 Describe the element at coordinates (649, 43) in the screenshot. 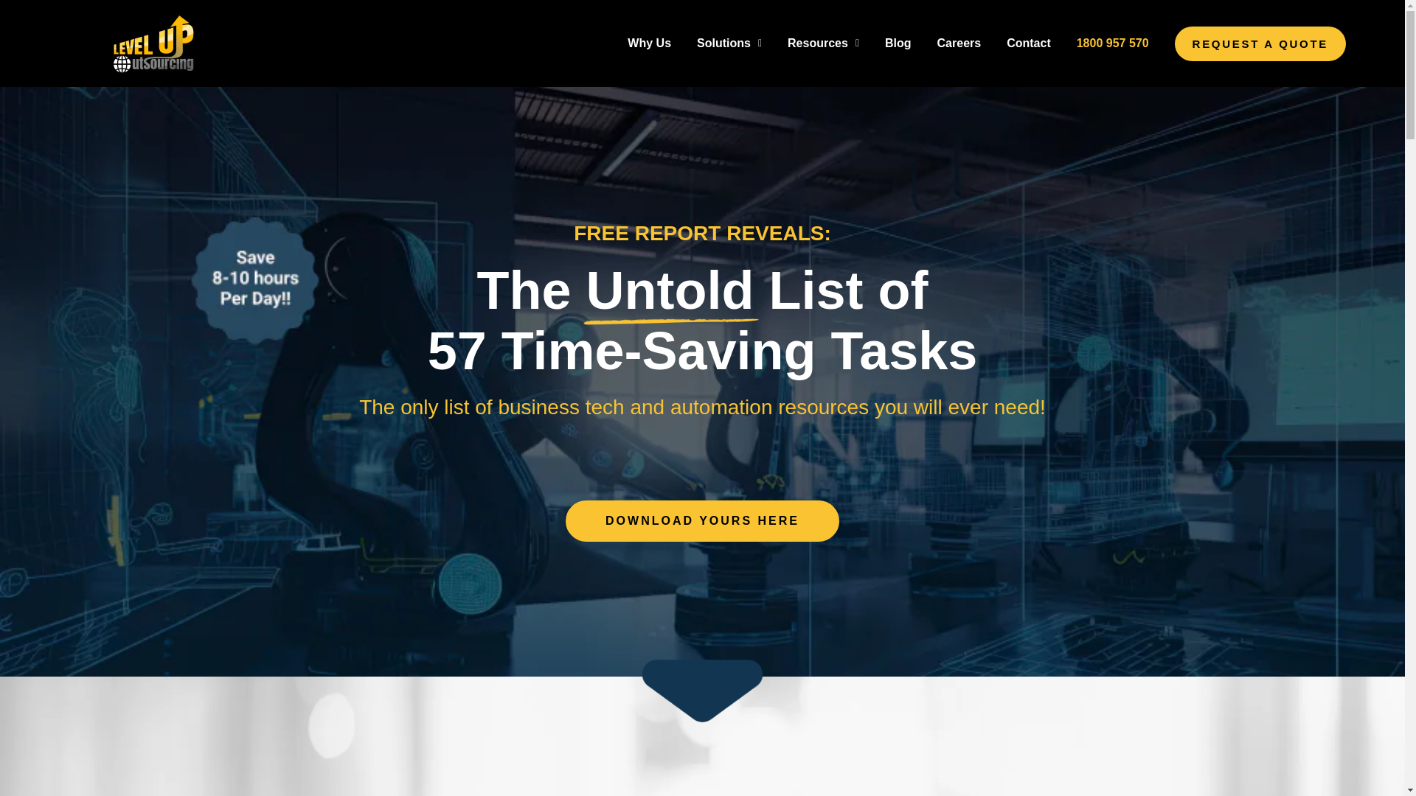

I see `Why Us` at that location.